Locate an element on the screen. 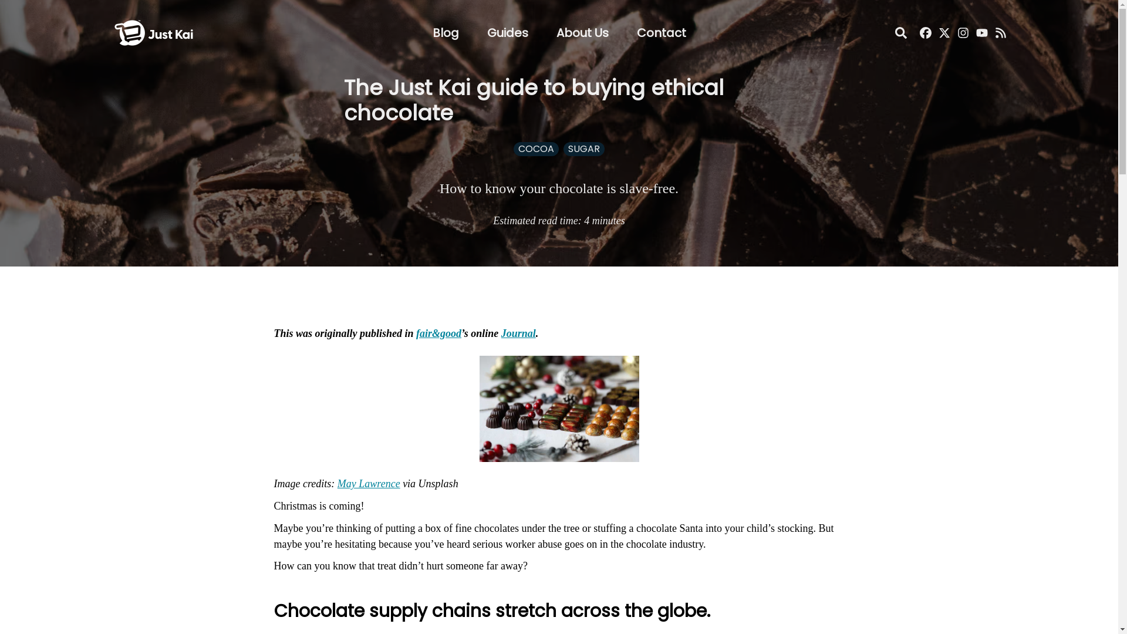 This screenshot has width=1127, height=634. Contact is located at coordinates (661, 33).